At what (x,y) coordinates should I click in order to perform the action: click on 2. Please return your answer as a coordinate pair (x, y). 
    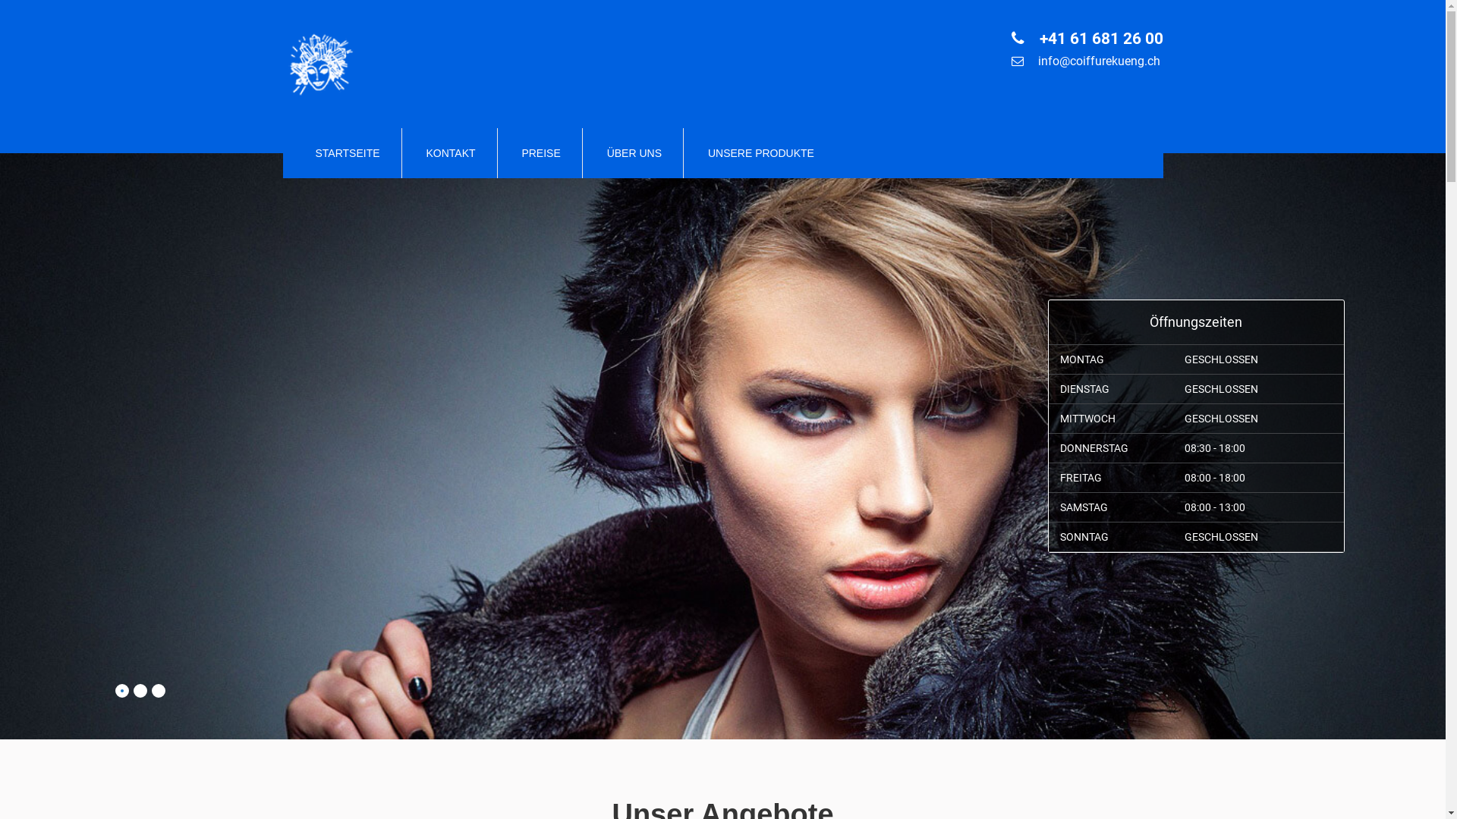
    Looking at the image, I should click on (140, 691).